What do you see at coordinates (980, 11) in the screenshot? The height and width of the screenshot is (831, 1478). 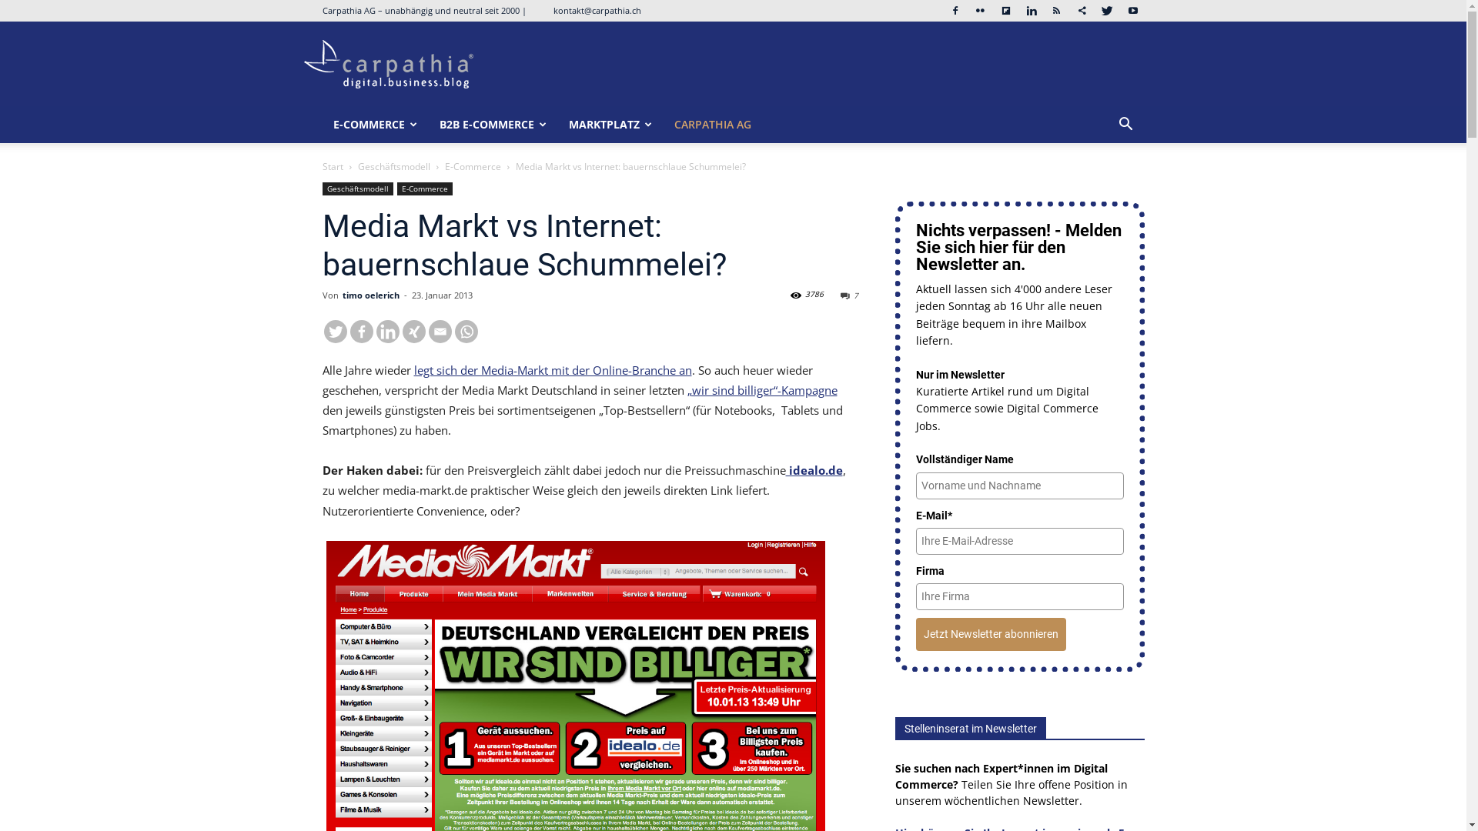 I see `Flickr` at bounding box center [980, 11].